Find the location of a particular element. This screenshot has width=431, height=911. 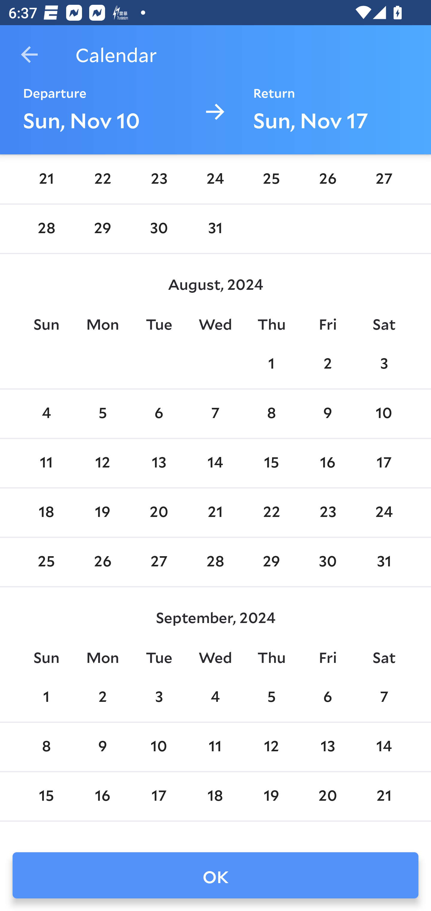

18 is located at coordinates (46, 513).